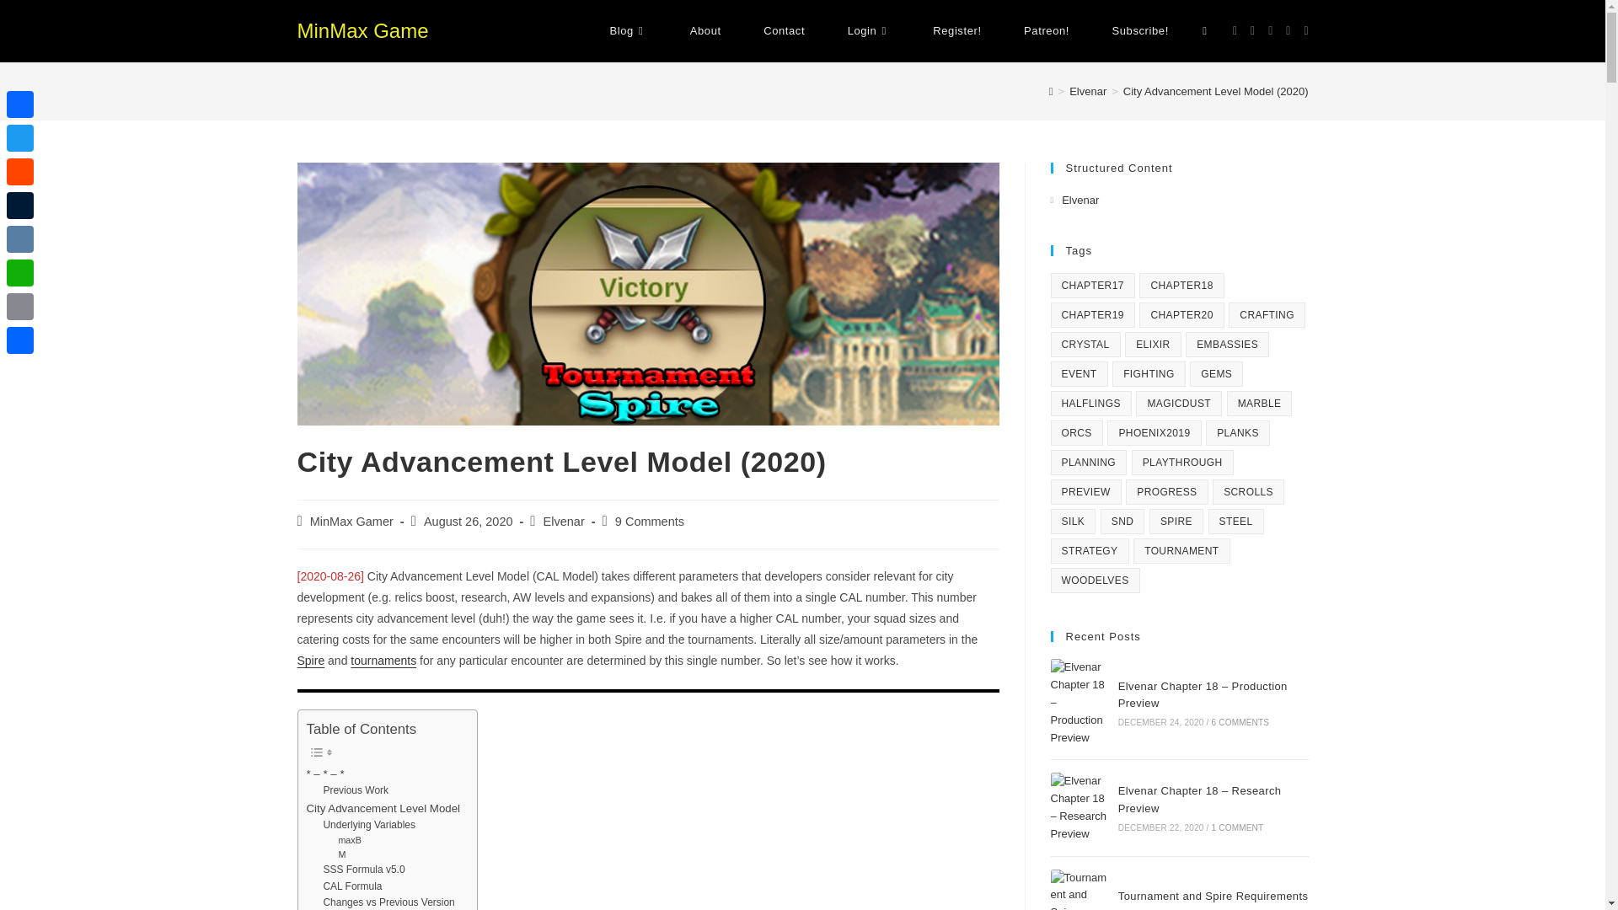 The width and height of the screenshot is (1618, 910). I want to click on Login, so click(868, 31).